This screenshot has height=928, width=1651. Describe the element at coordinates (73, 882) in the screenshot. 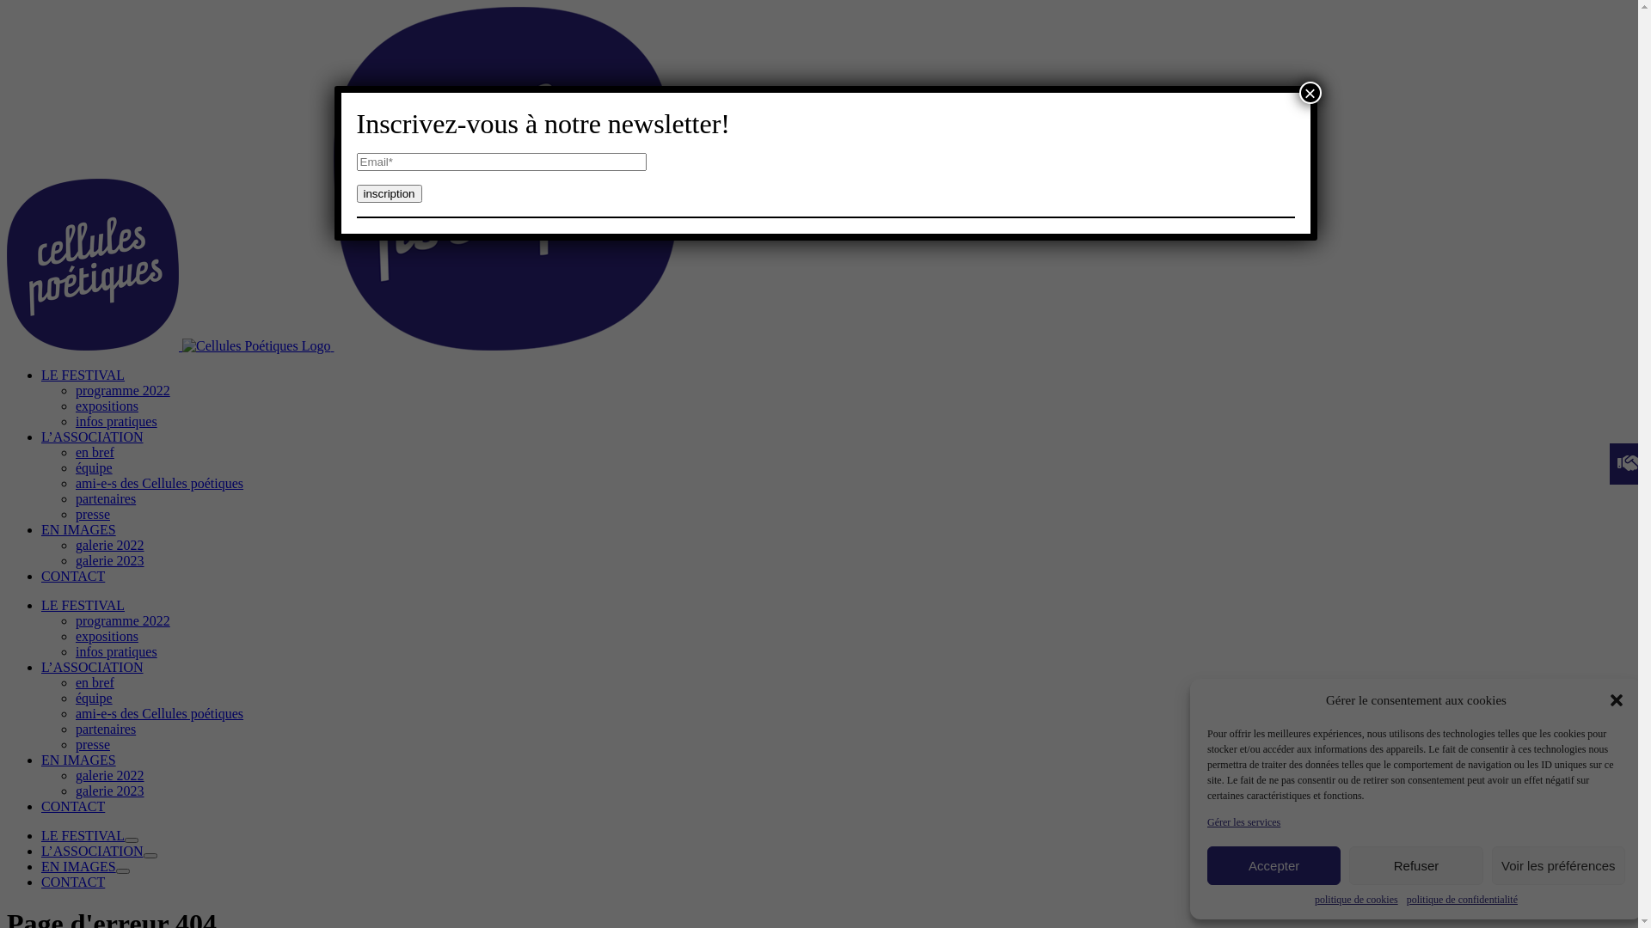

I see `CONTACT` at that location.